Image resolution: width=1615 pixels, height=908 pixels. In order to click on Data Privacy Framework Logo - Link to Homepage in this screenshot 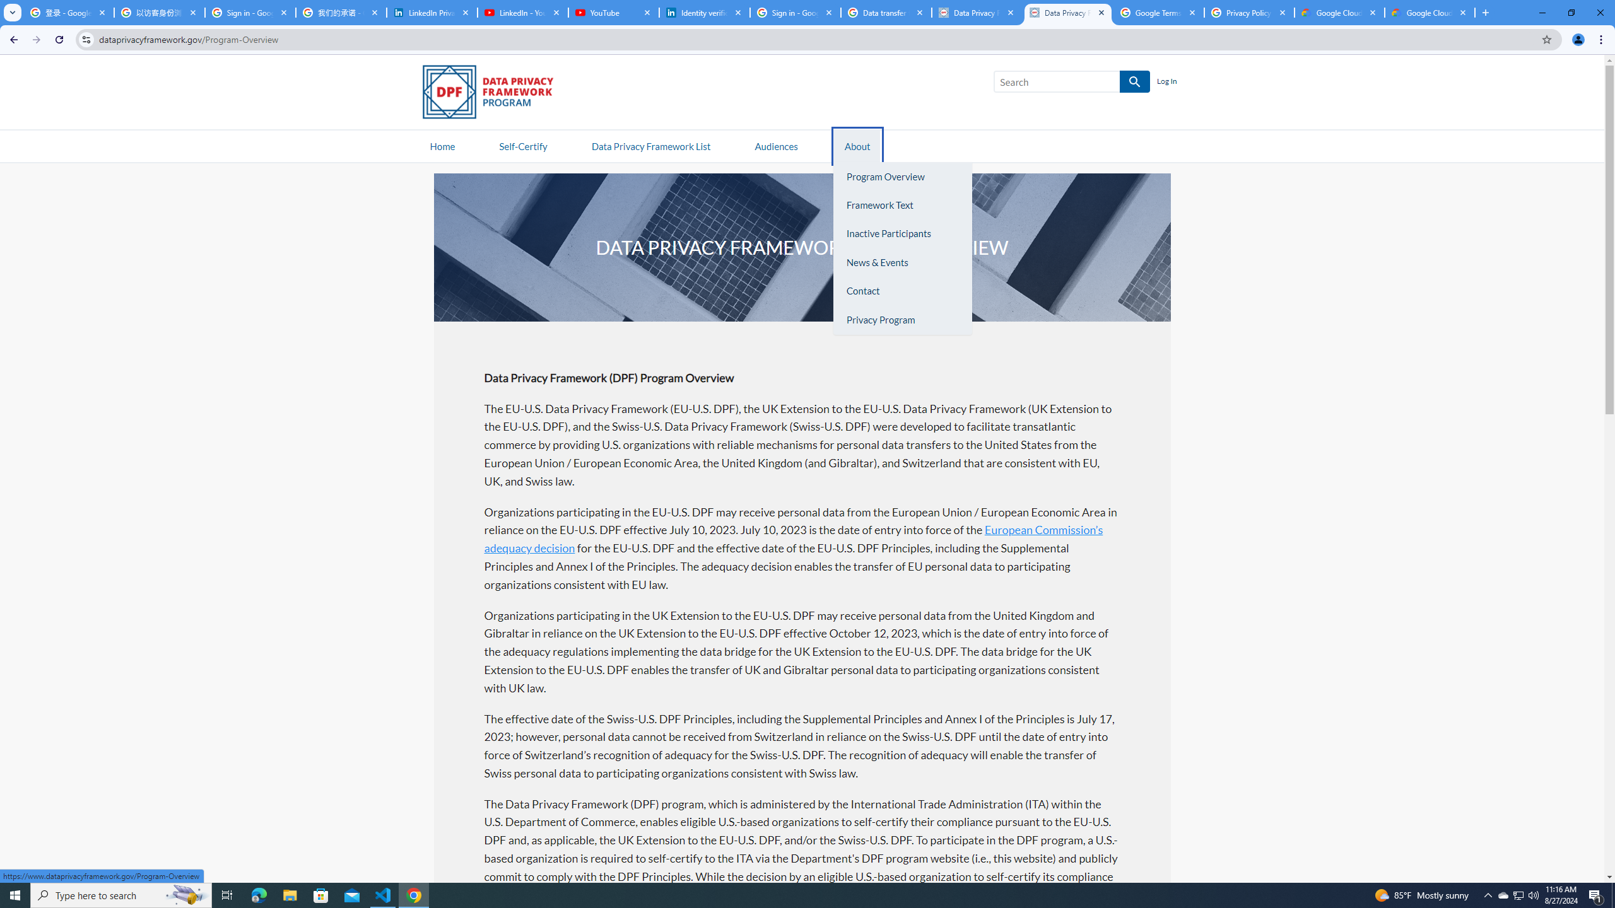, I will do `click(494, 95)`.